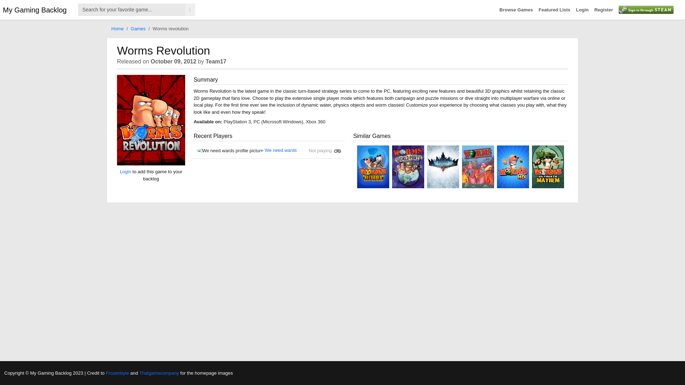 The image size is (685, 385). Describe the element at coordinates (117, 29) in the screenshot. I see `Home` at that location.